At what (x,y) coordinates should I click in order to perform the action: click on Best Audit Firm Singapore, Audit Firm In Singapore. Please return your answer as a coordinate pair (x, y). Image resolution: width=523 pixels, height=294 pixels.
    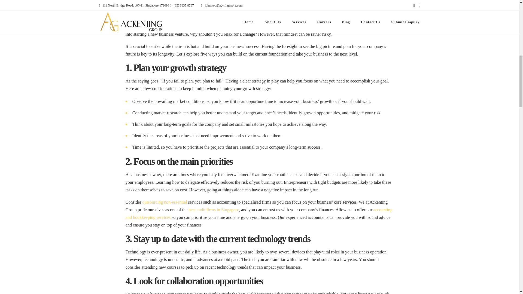
    Looking at the image, I should click on (214, 210).